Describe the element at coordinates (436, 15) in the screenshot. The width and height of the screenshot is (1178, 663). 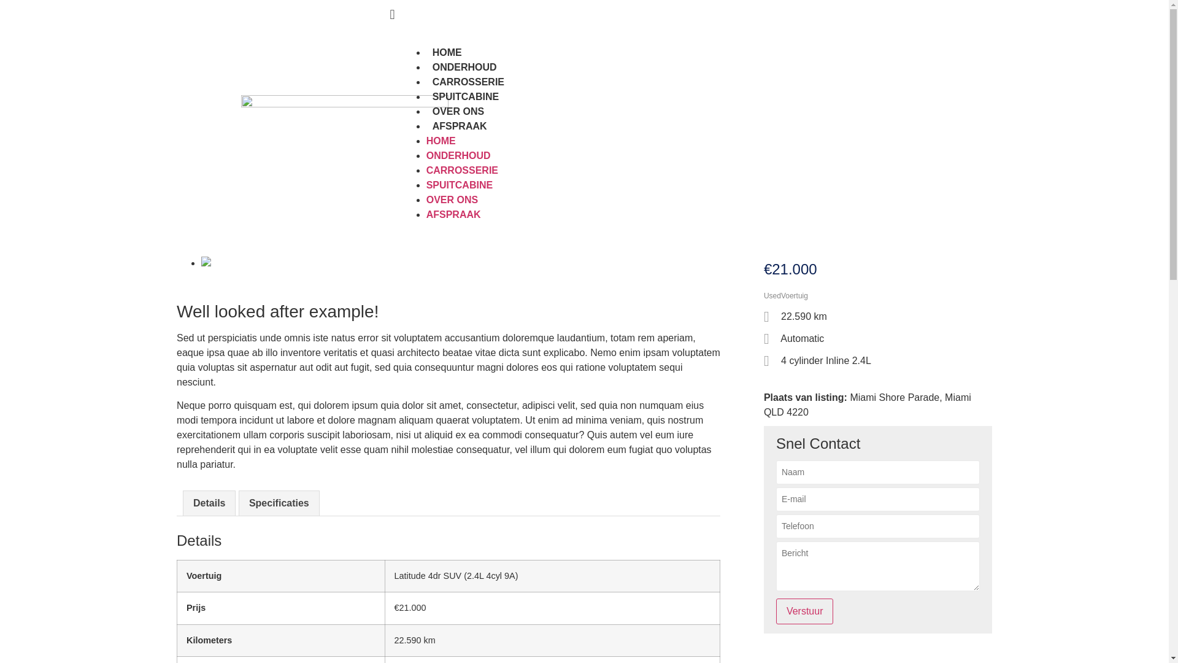
I see `contacteer ons` at that location.